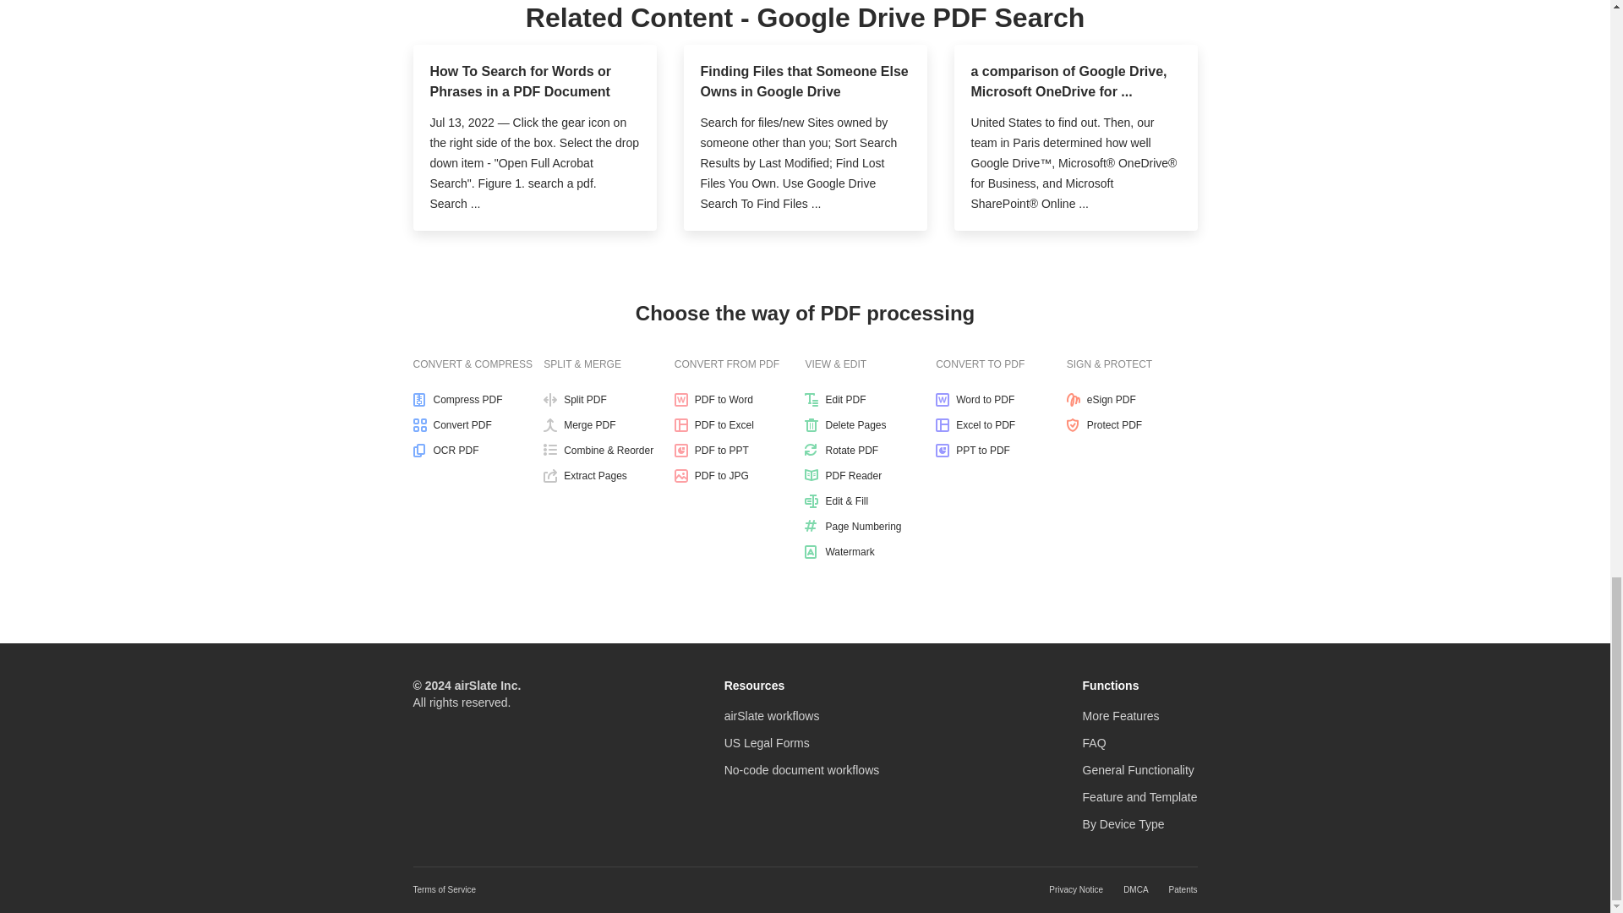 Image resolution: width=1623 pixels, height=913 pixels. I want to click on eSign PDF, so click(1131, 399).